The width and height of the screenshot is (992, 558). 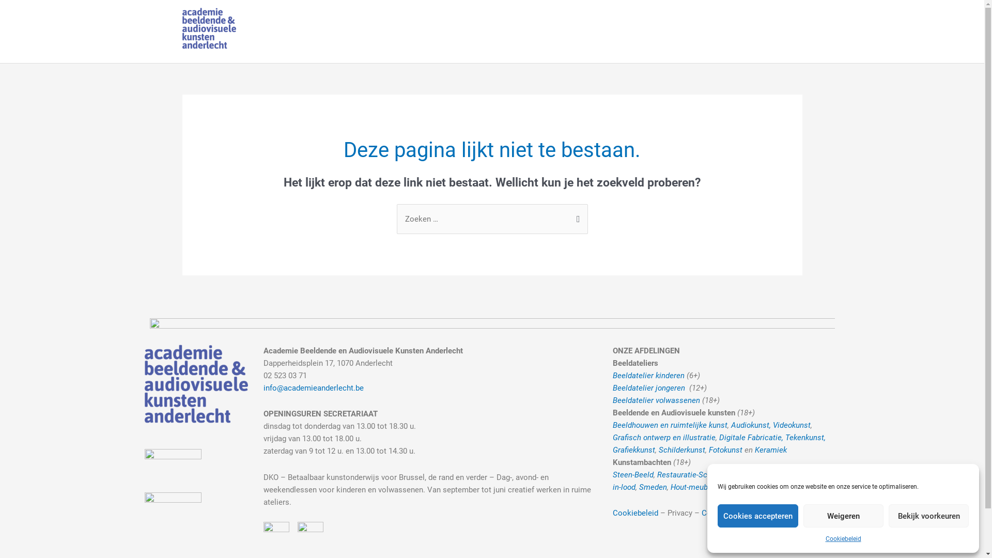 What do you see at coordinates (751, 438) in the screenshot?
I see `Digitale Fabricatie,` at bounding box center [751, 438].